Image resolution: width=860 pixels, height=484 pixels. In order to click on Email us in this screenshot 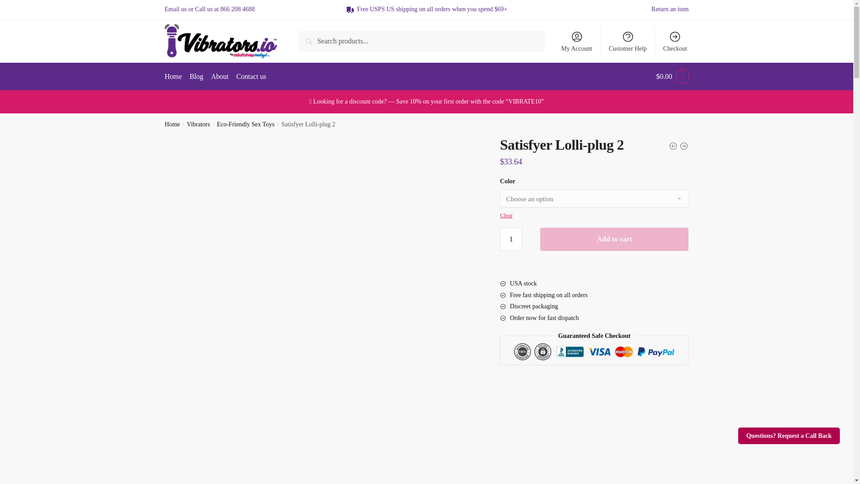, I will do `click(176, 9)`.